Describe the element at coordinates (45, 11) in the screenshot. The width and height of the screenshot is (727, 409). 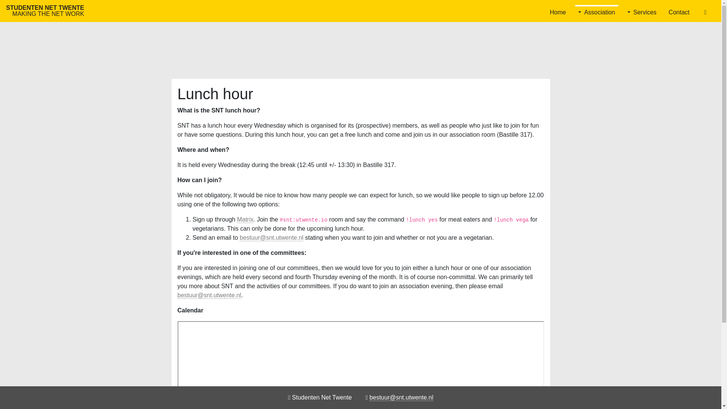
I see `Services` at that location.